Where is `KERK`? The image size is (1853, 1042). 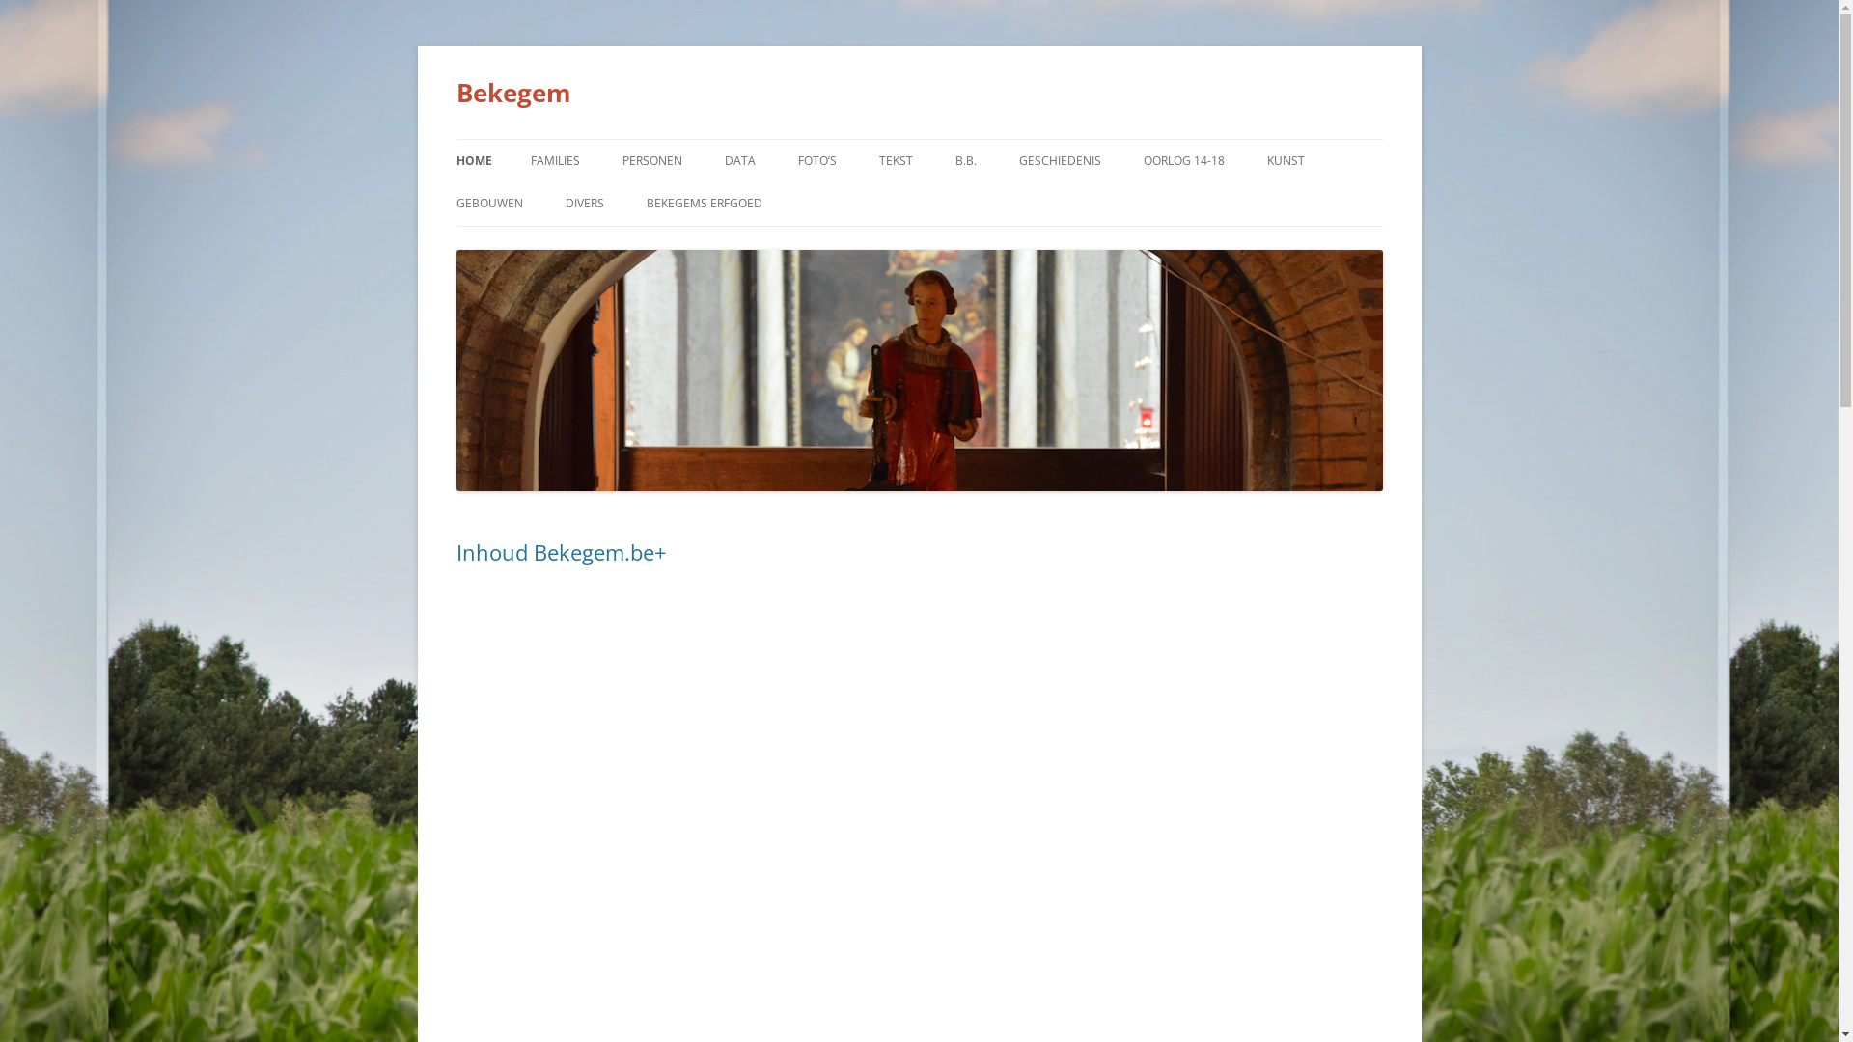
KERK is located at coordinates (552, 245).